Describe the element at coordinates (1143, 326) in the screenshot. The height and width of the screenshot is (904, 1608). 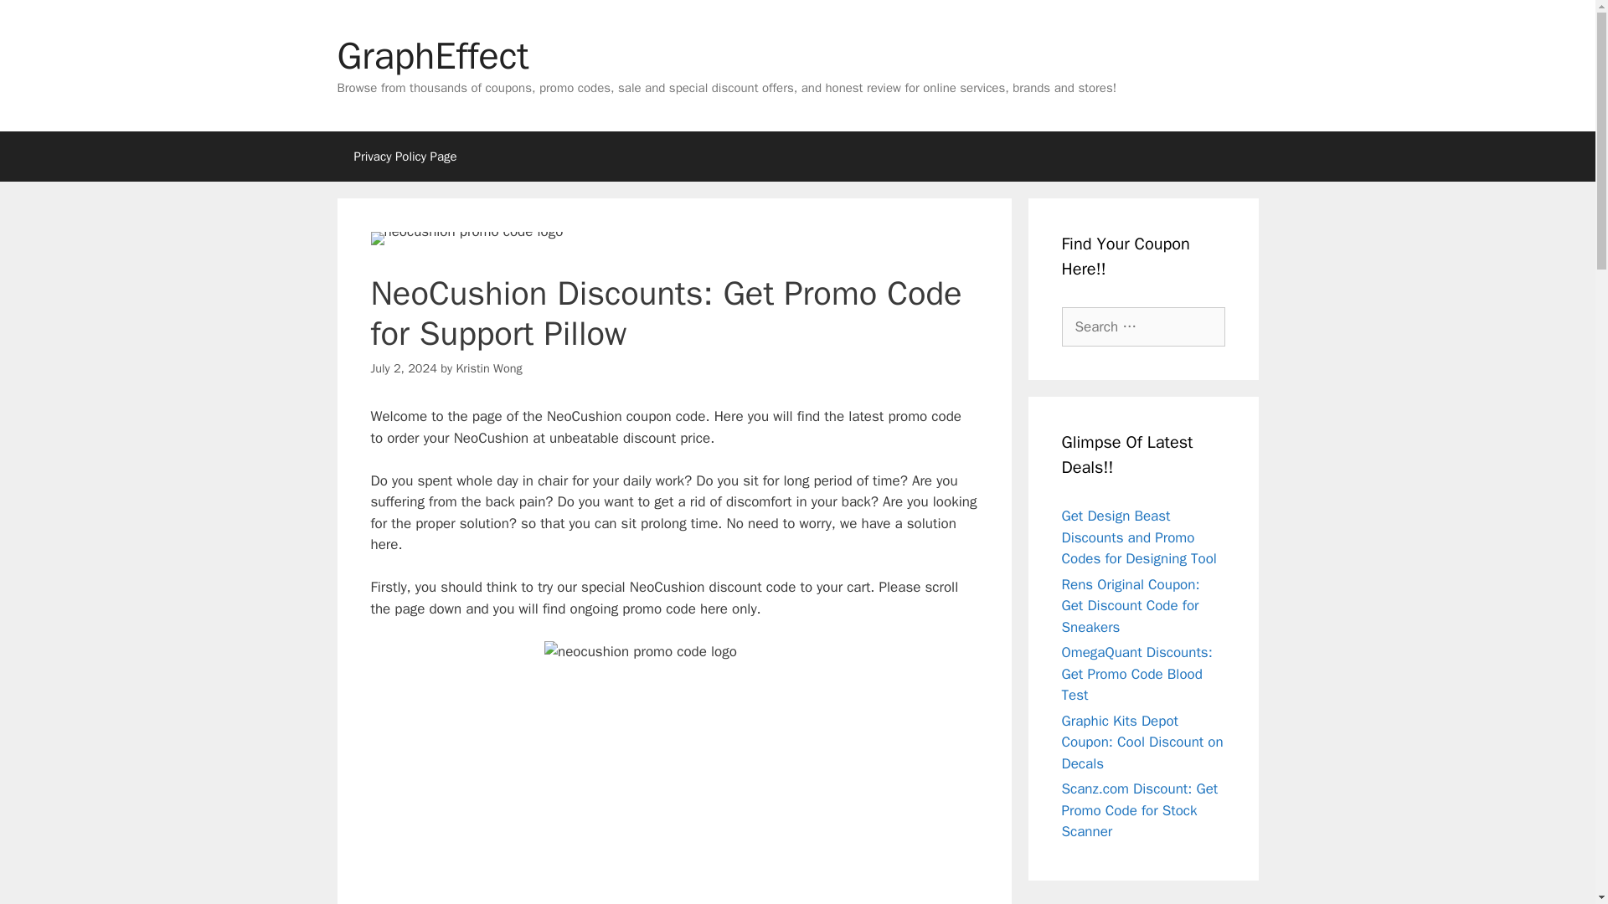
I see `Search for:` at that location.